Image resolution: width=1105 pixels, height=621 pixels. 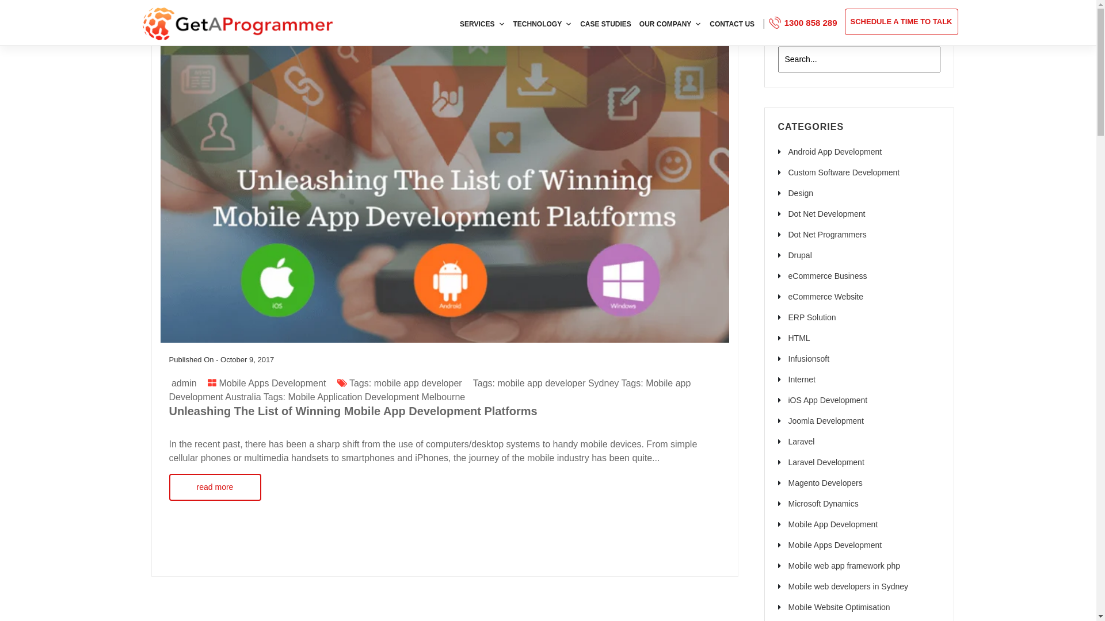 I want to click on Mobile Application Development Melbourne, so click(x=376, y=397).